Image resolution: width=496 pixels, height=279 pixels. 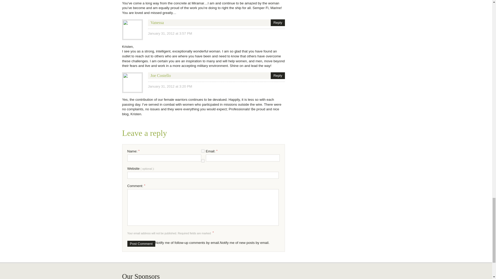 I want to click on subscribe, so click(x=203, y=161).